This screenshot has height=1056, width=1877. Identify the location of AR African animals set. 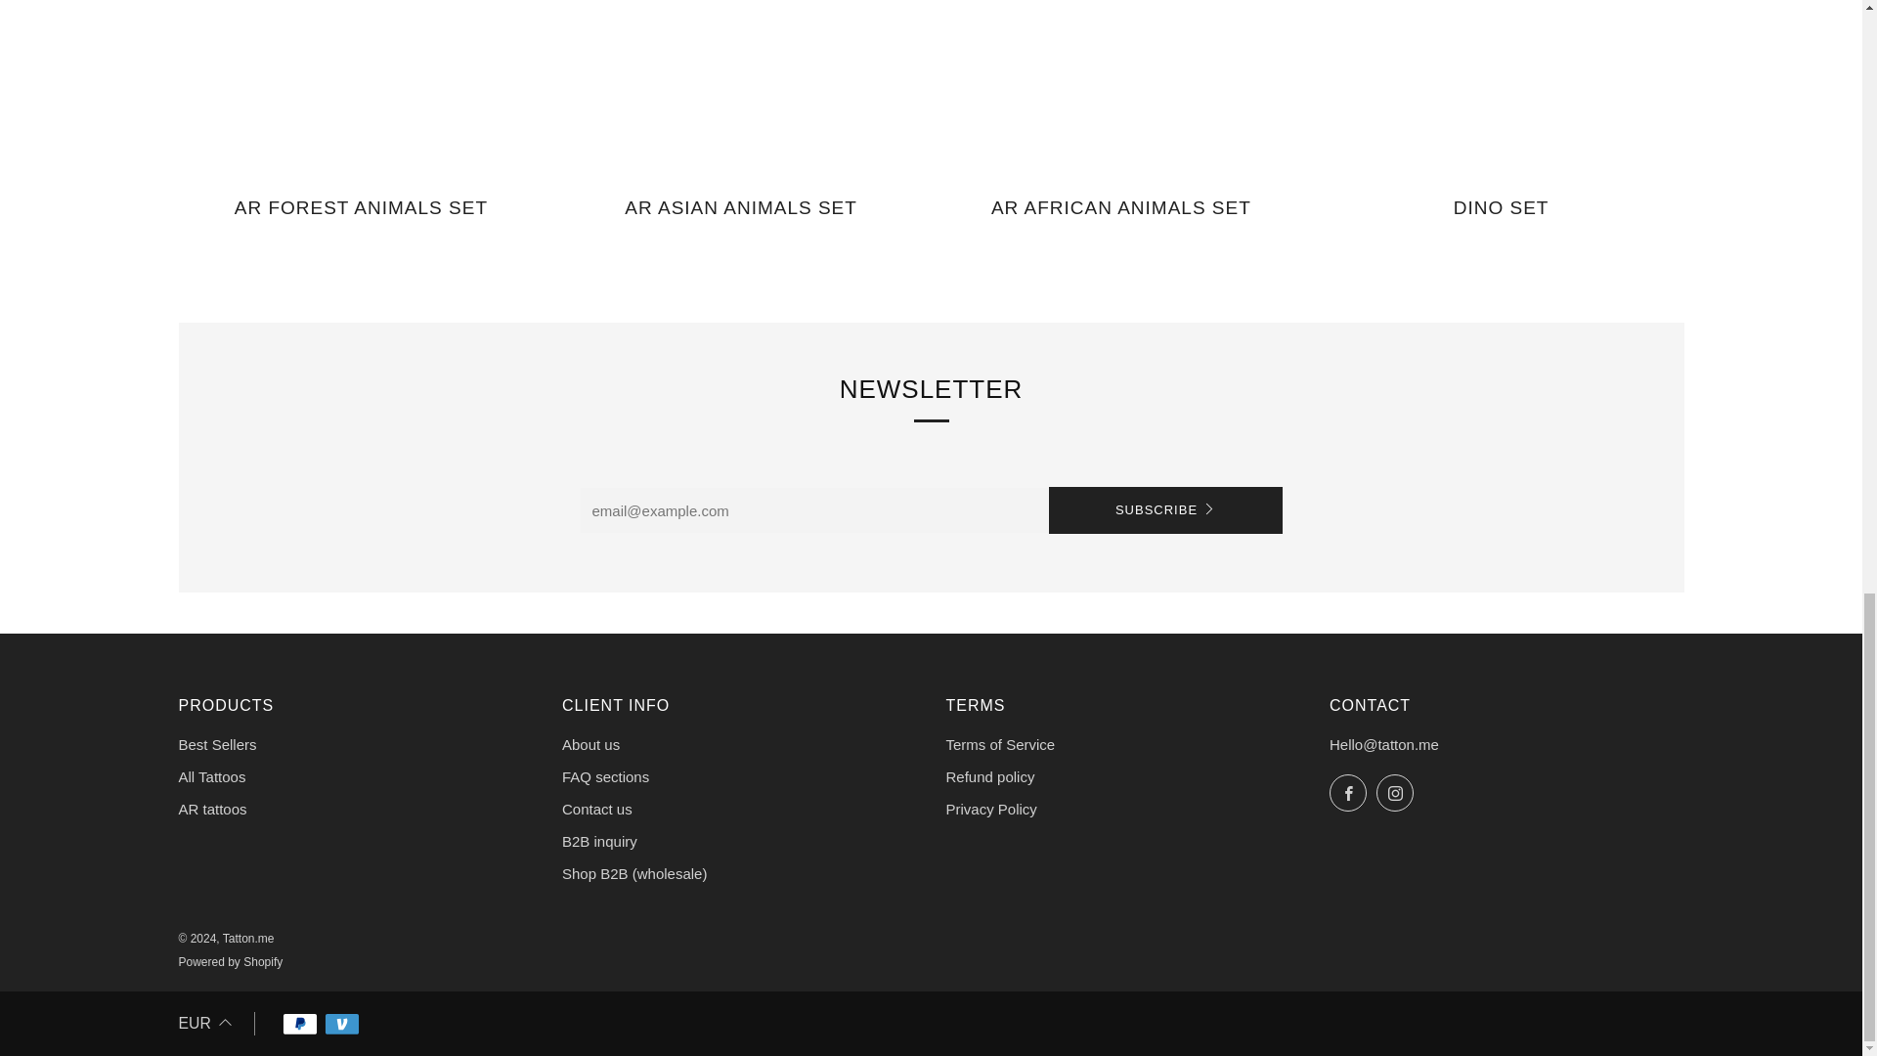
(1121, 218).